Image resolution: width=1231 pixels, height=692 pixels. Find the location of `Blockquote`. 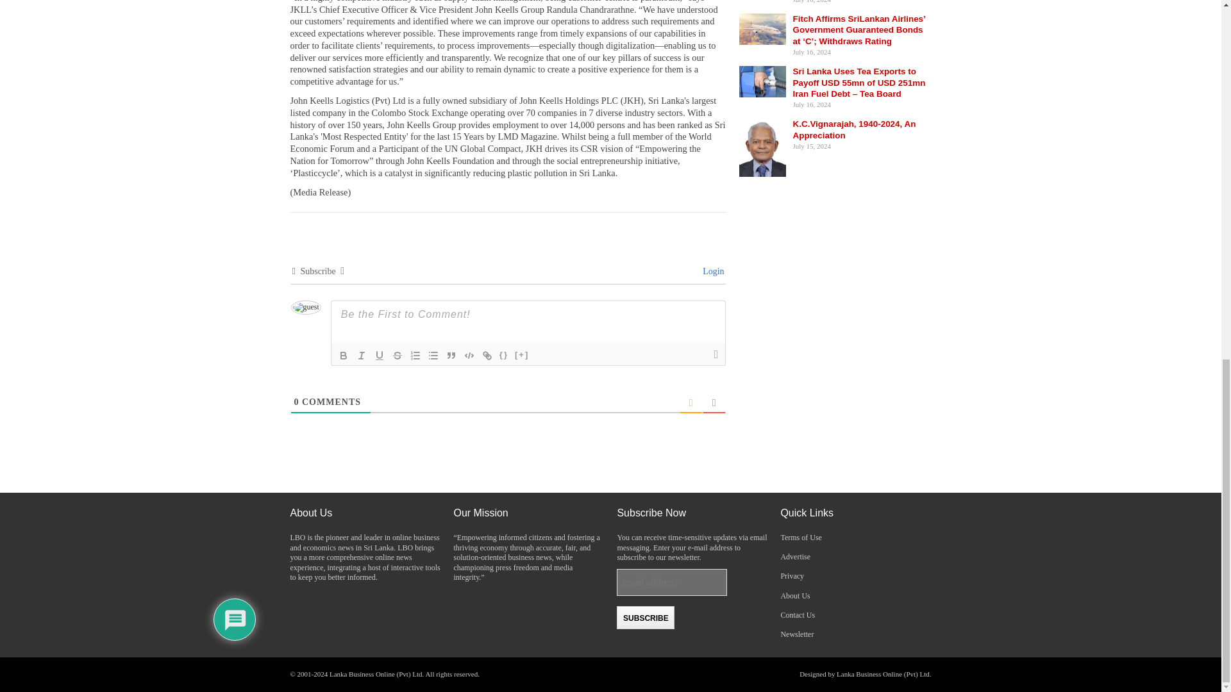

Blockquote is located at coordinates (451, 356).